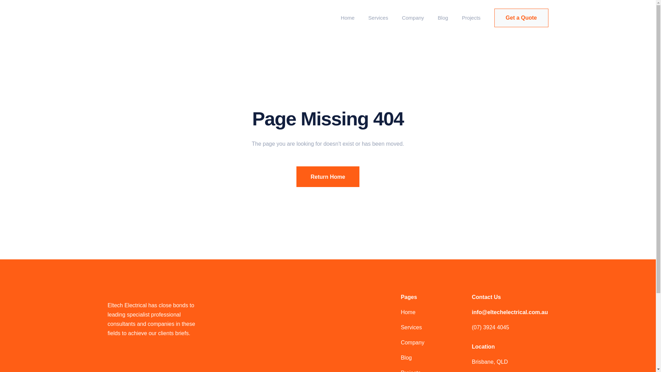  Describe the element at coordinates (411, 327) in the screenshot. I see `Services` at that location.